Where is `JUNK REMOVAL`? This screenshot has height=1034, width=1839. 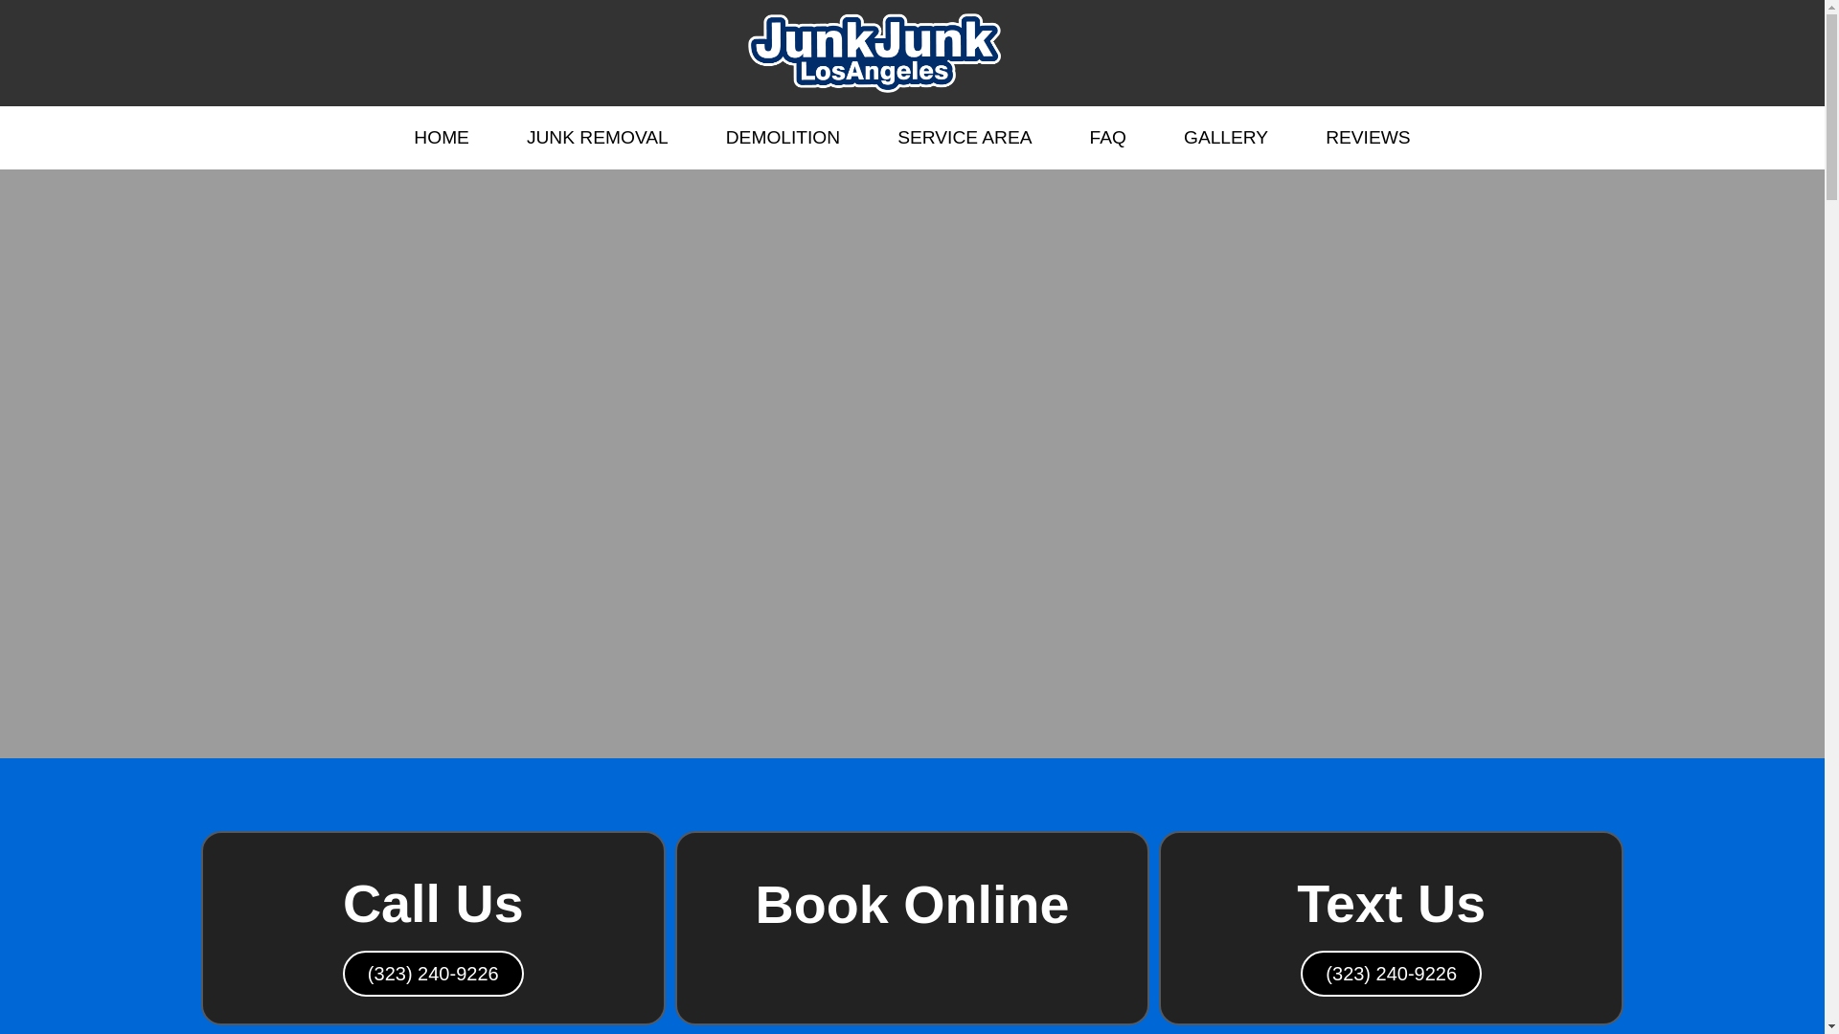 JUNK REMOVAL is located at coordinates (598, 138).